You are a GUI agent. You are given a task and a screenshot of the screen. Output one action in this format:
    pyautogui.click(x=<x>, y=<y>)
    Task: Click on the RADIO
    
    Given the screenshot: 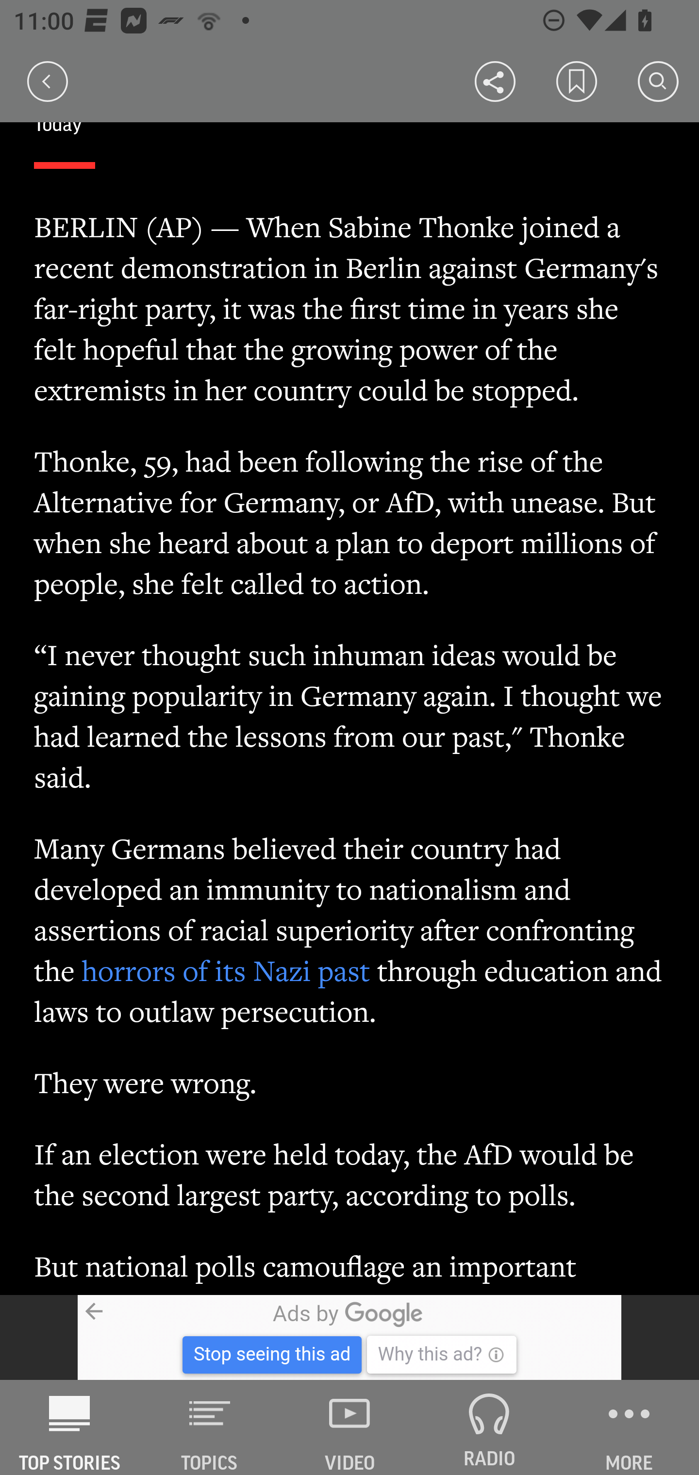 What is the action you would take?
    pyautogui.click(x=489, y=1427)
    